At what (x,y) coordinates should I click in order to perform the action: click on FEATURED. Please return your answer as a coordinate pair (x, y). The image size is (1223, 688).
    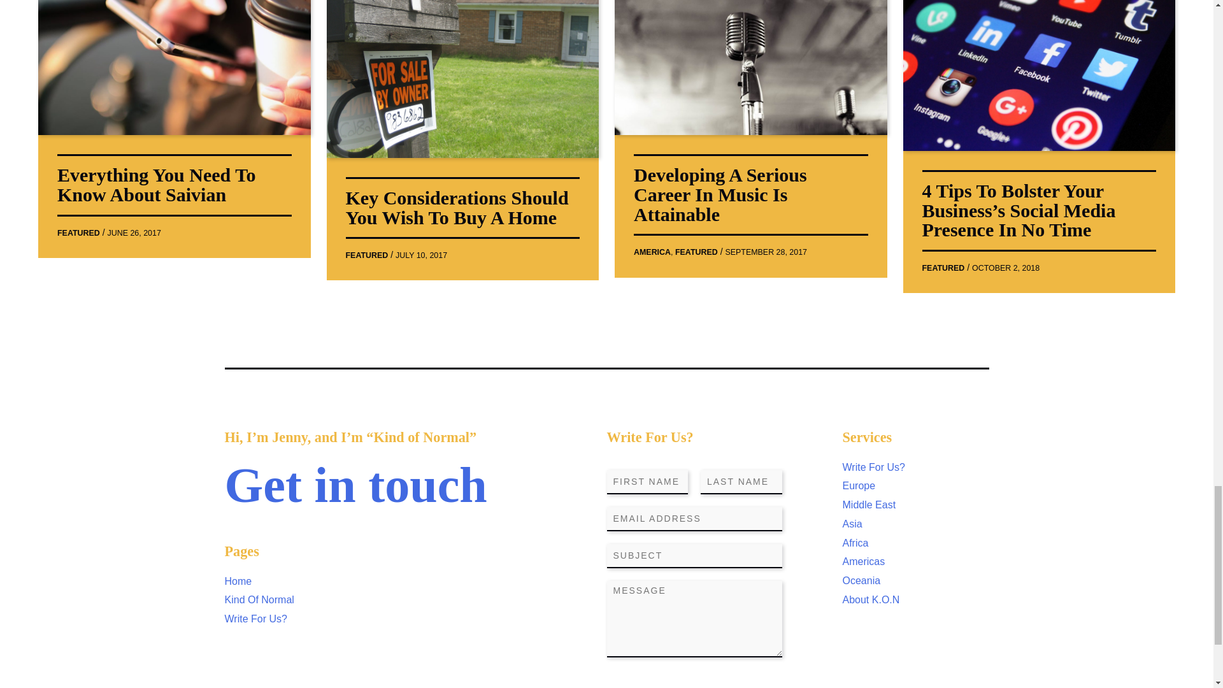
    Looking at the image, I should click on (696, 252).